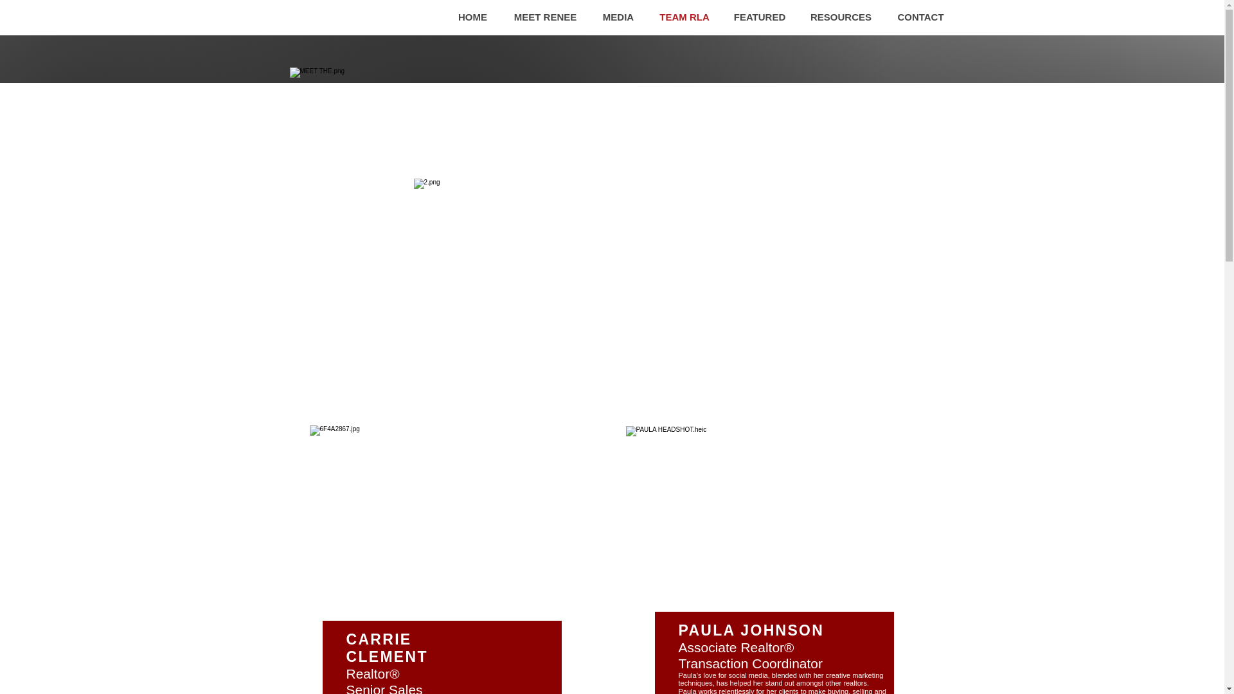 The height and width of the screenshot is (694, 1234). I want to click on CONTACT, so click(920, 17).